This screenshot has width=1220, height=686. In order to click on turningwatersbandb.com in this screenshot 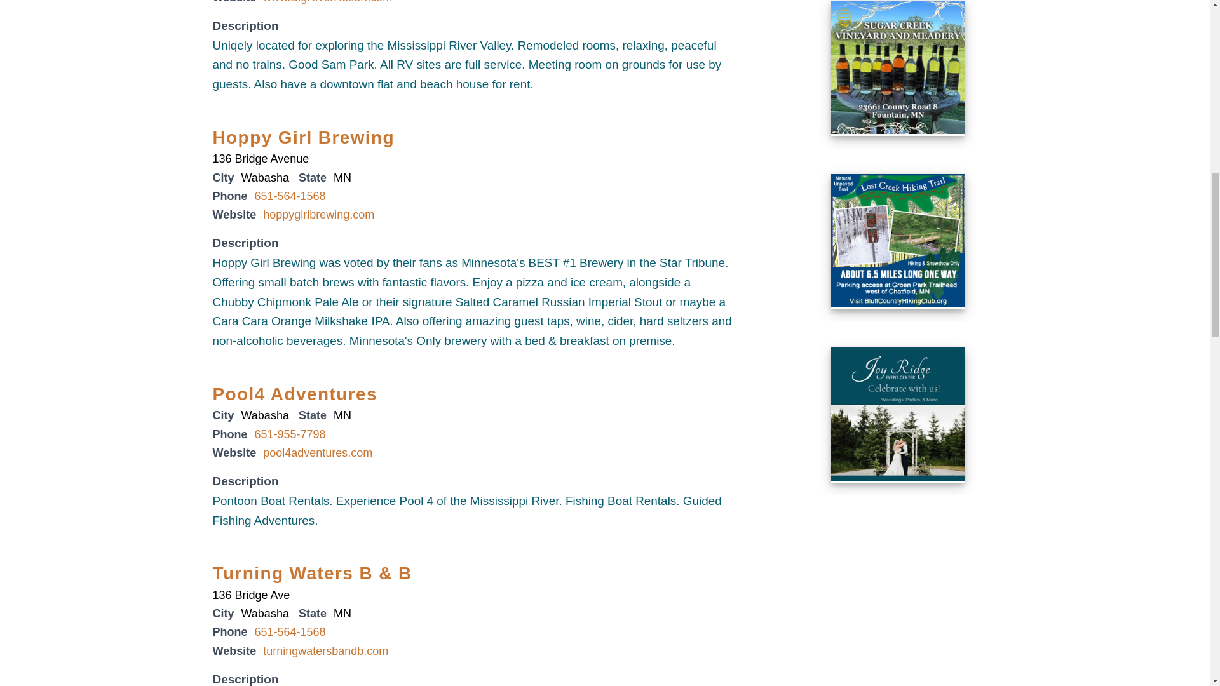, I will do `click(325, 650)`.